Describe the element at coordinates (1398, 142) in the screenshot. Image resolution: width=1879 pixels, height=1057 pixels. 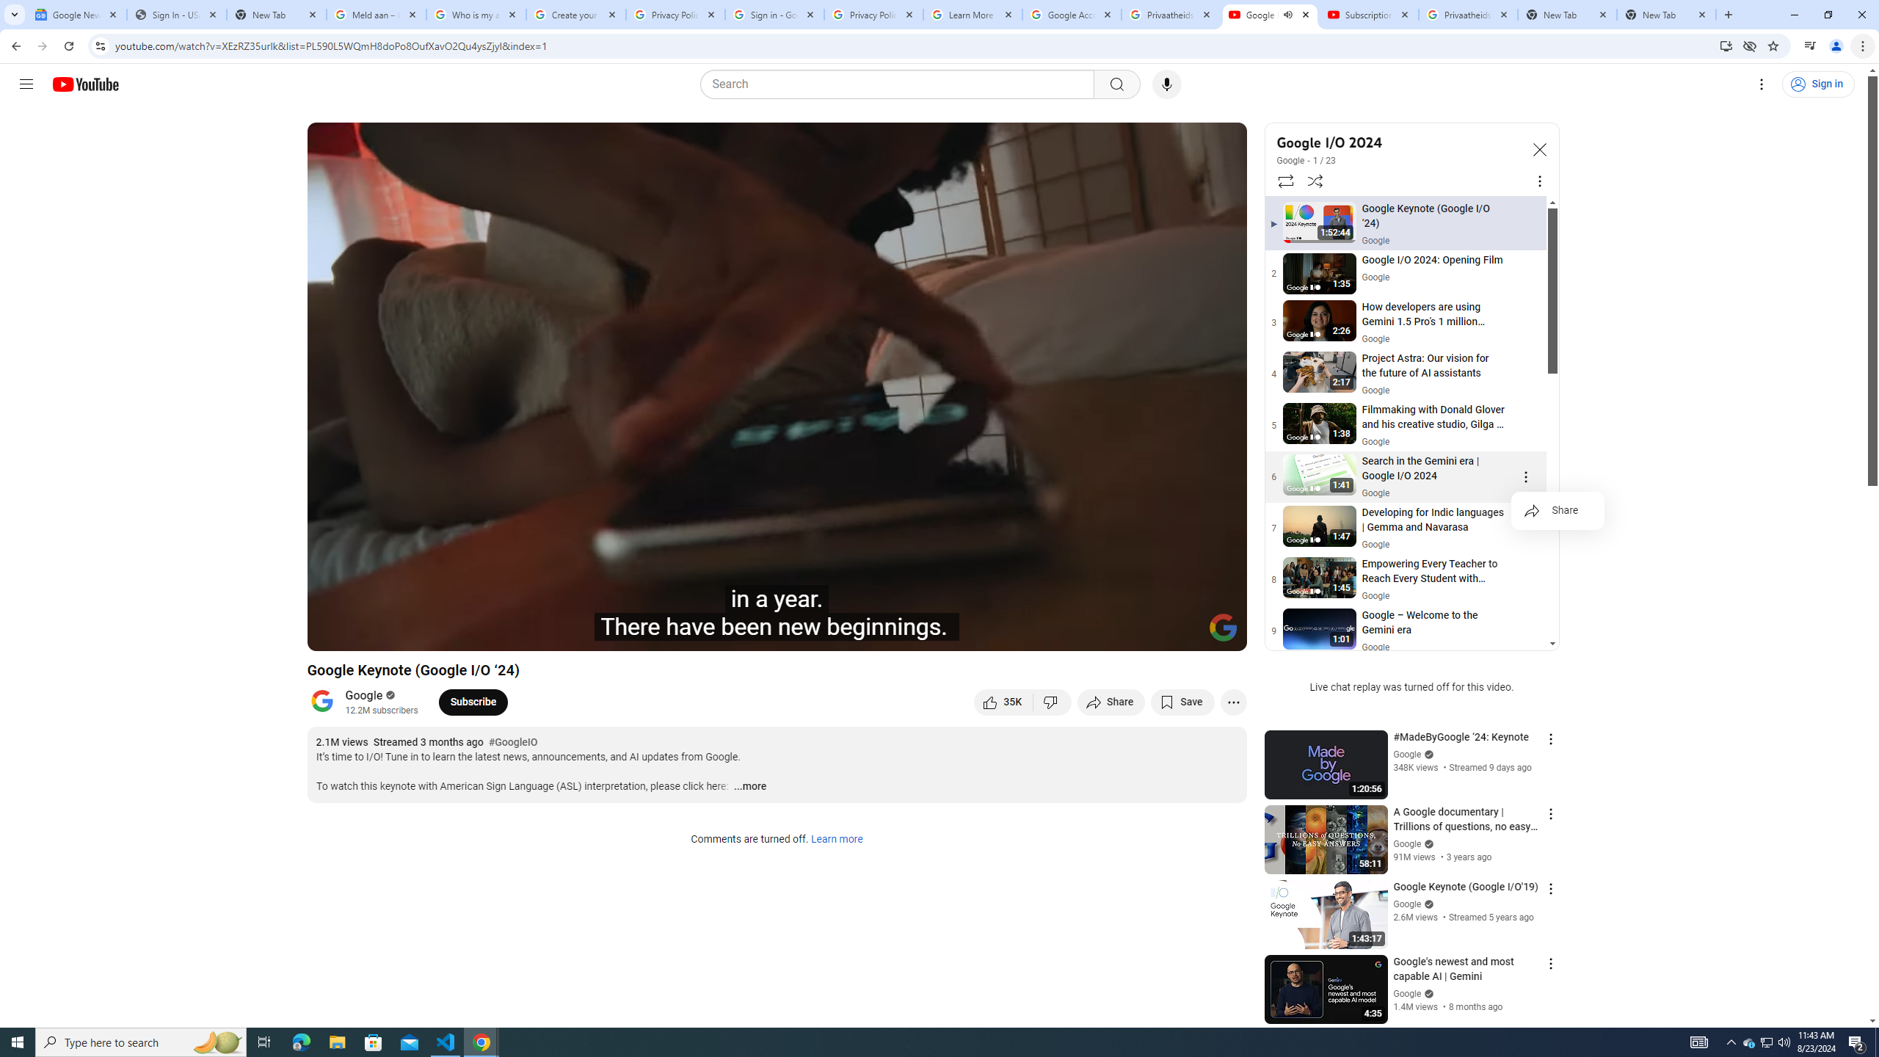
I see `Google I/O 2024` at that location.